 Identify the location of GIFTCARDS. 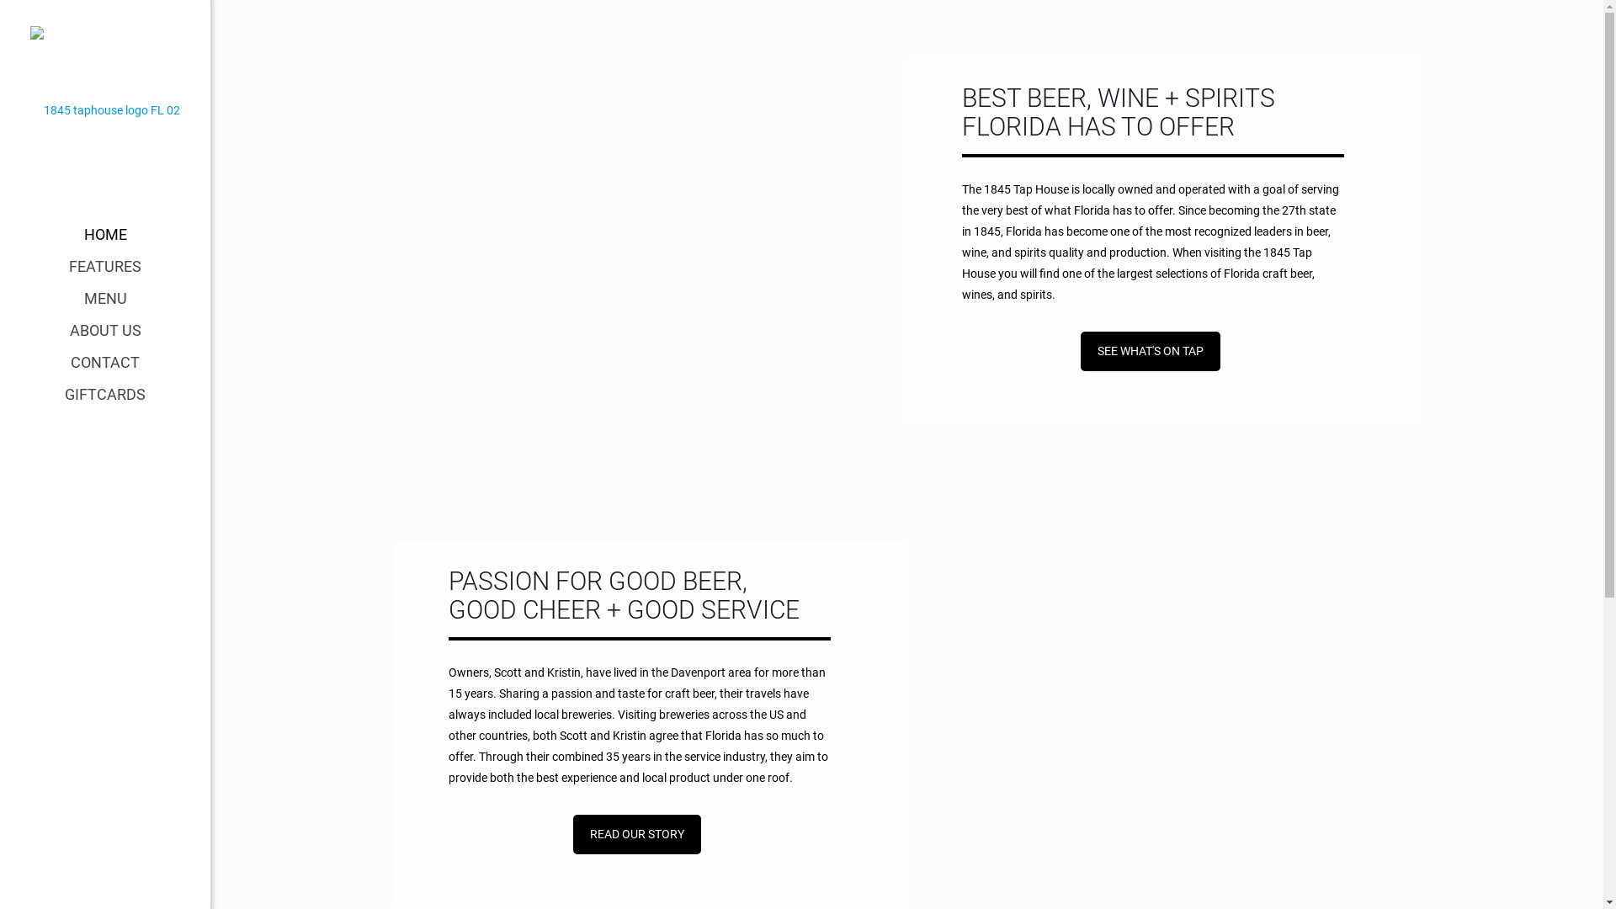
(105, 395).